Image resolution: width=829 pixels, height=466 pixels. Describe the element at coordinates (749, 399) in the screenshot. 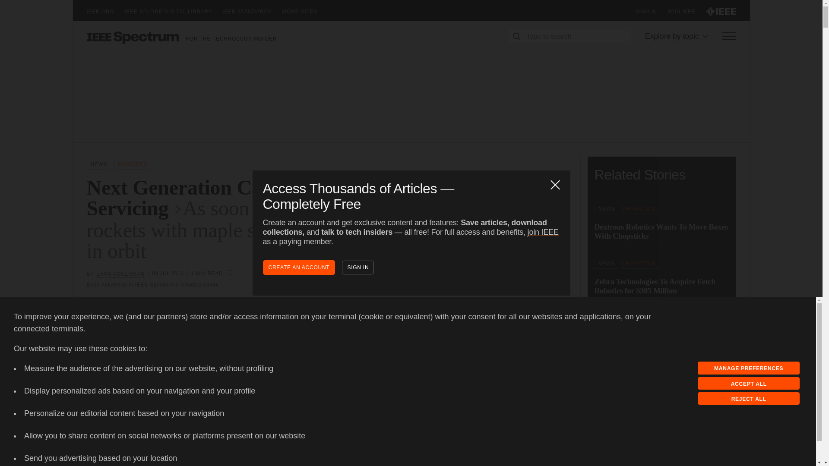

I see `REJECT ALL` at that location.